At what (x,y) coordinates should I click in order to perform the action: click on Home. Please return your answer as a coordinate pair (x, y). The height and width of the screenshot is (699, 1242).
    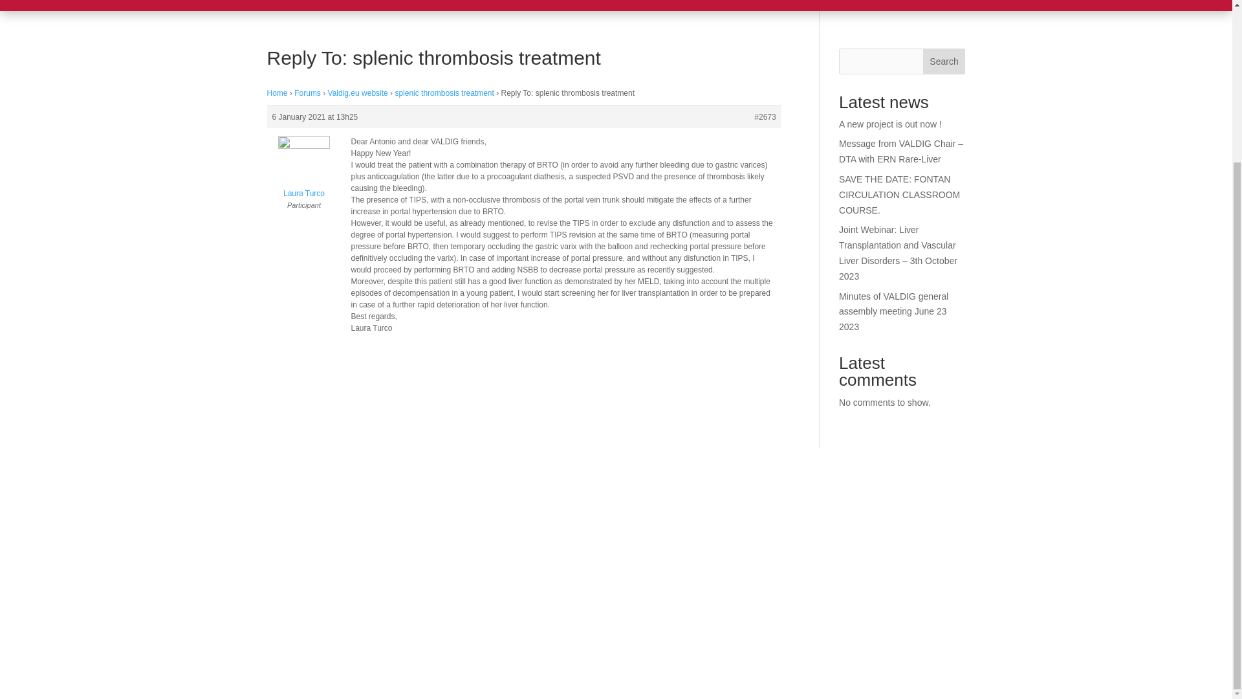
    Looking at the image, I should click on (277, 93).